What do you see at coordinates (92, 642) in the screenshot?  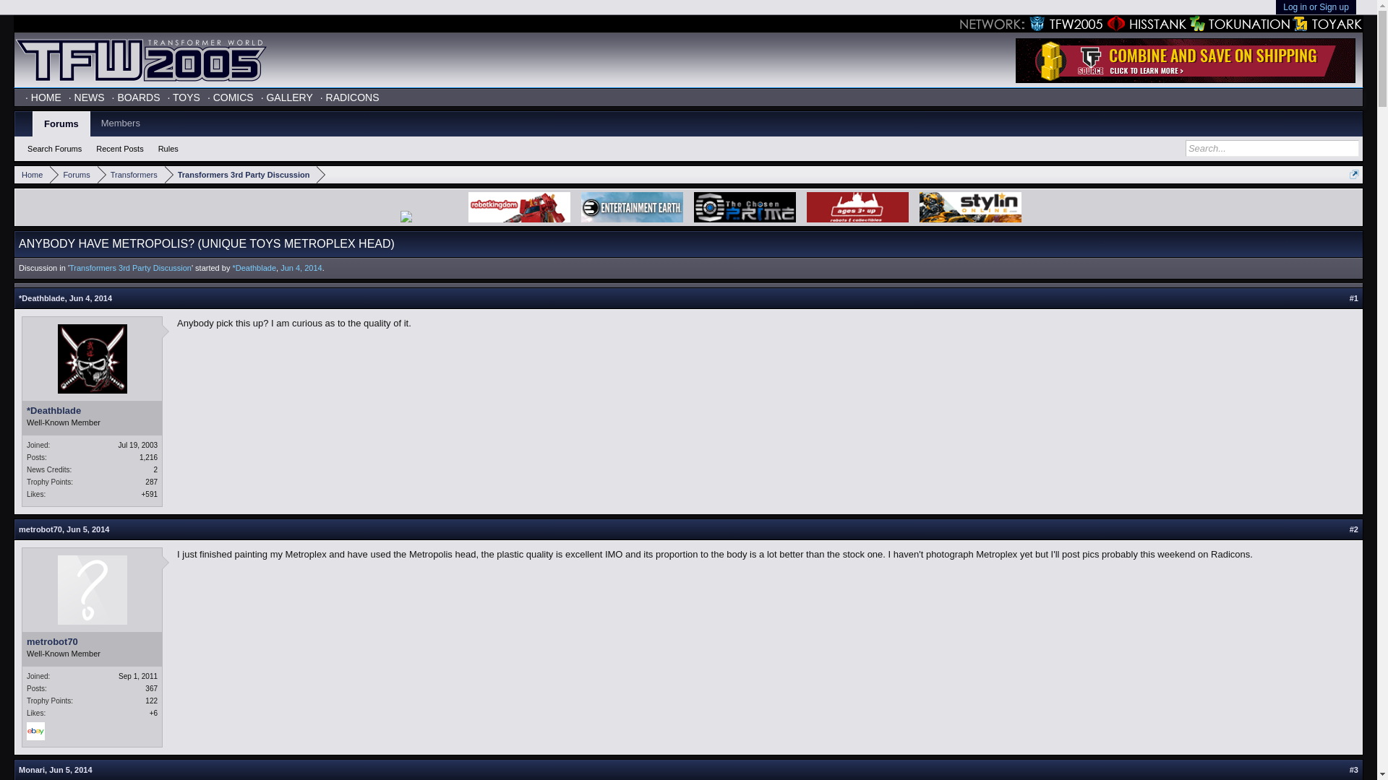 I see `metrobot70` at bounding box center [92, 642].